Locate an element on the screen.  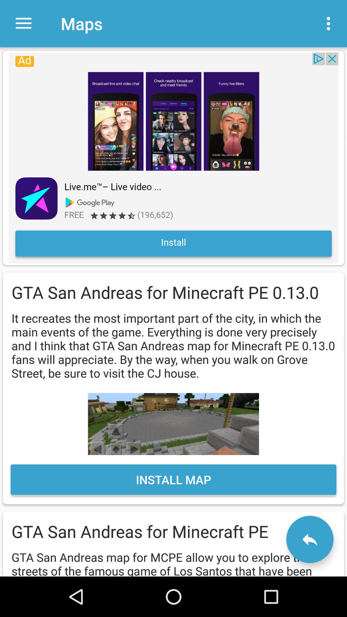
toggle advertisement is located at coordinates (173, 158).